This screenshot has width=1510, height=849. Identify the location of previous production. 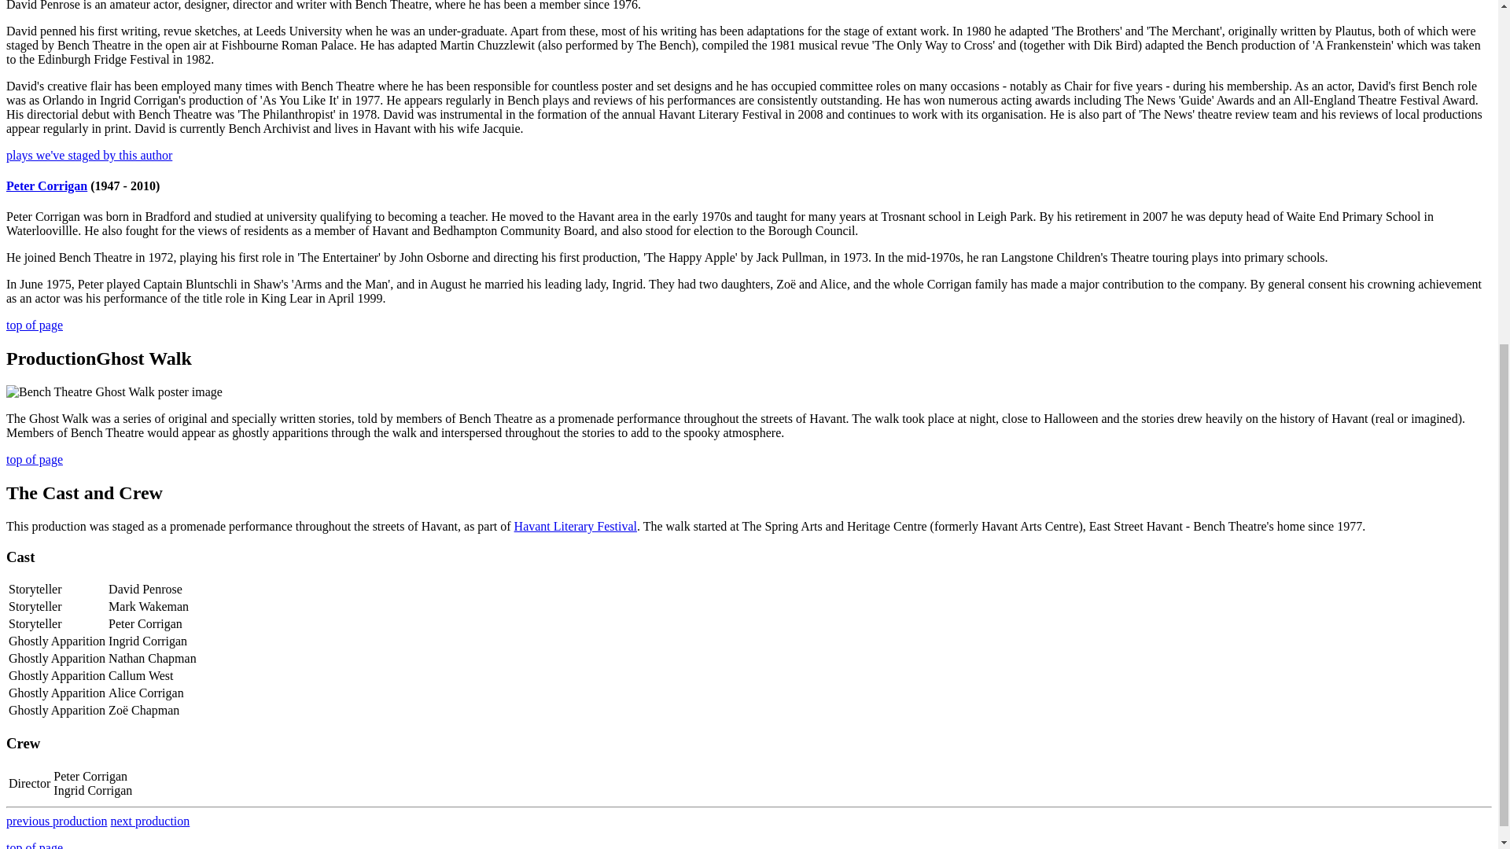
(57, 821).